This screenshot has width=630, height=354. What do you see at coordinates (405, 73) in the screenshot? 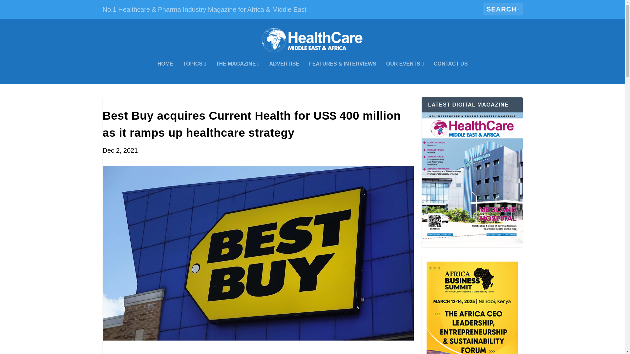
I see `OUR EVENTS` at bounding box center [405, 73].